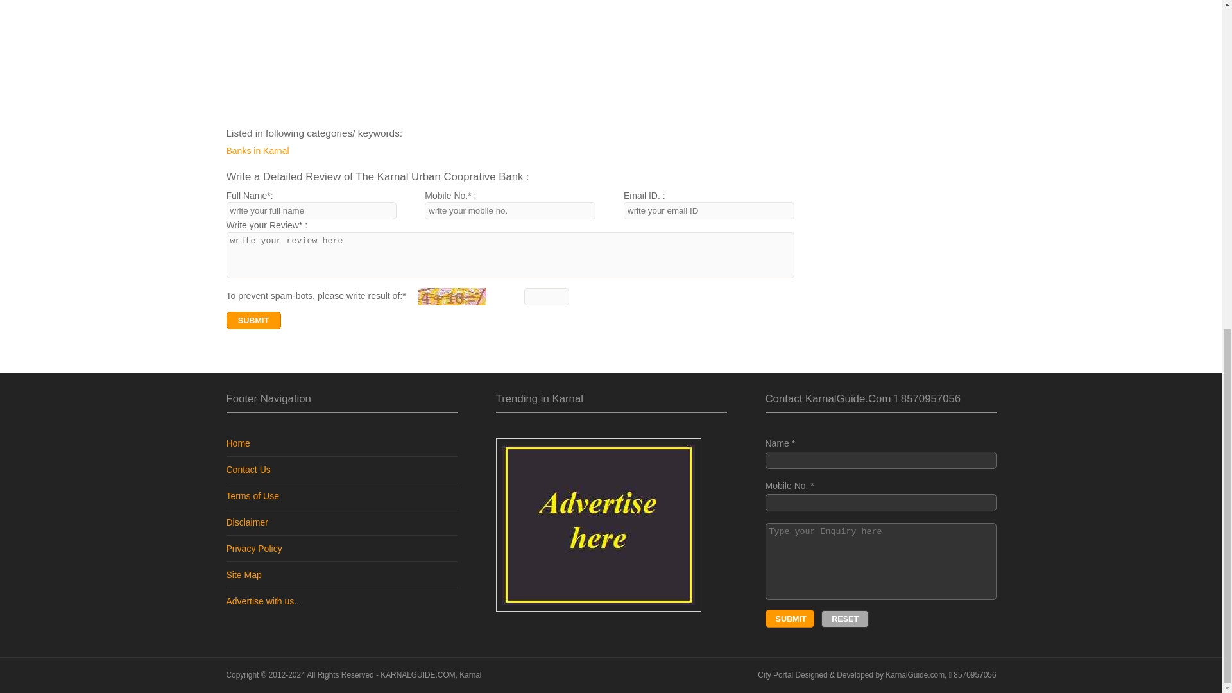  What do you see at coordinates (844, 619) in the screenshot?
I see `Reset` at bounding box center [844, 619].